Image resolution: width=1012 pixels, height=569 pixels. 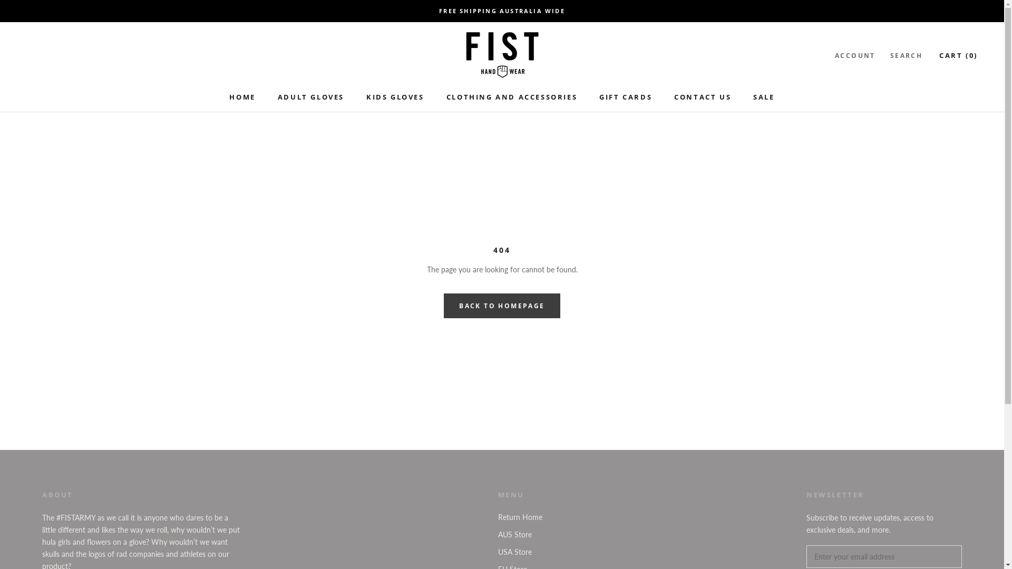 I want to click on CART (0), so click(x=958, y=55).